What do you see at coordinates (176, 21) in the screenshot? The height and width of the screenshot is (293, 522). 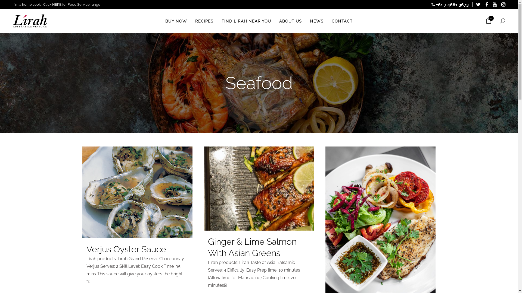 I see `BUY NOW` at bounding box center [176, 21].